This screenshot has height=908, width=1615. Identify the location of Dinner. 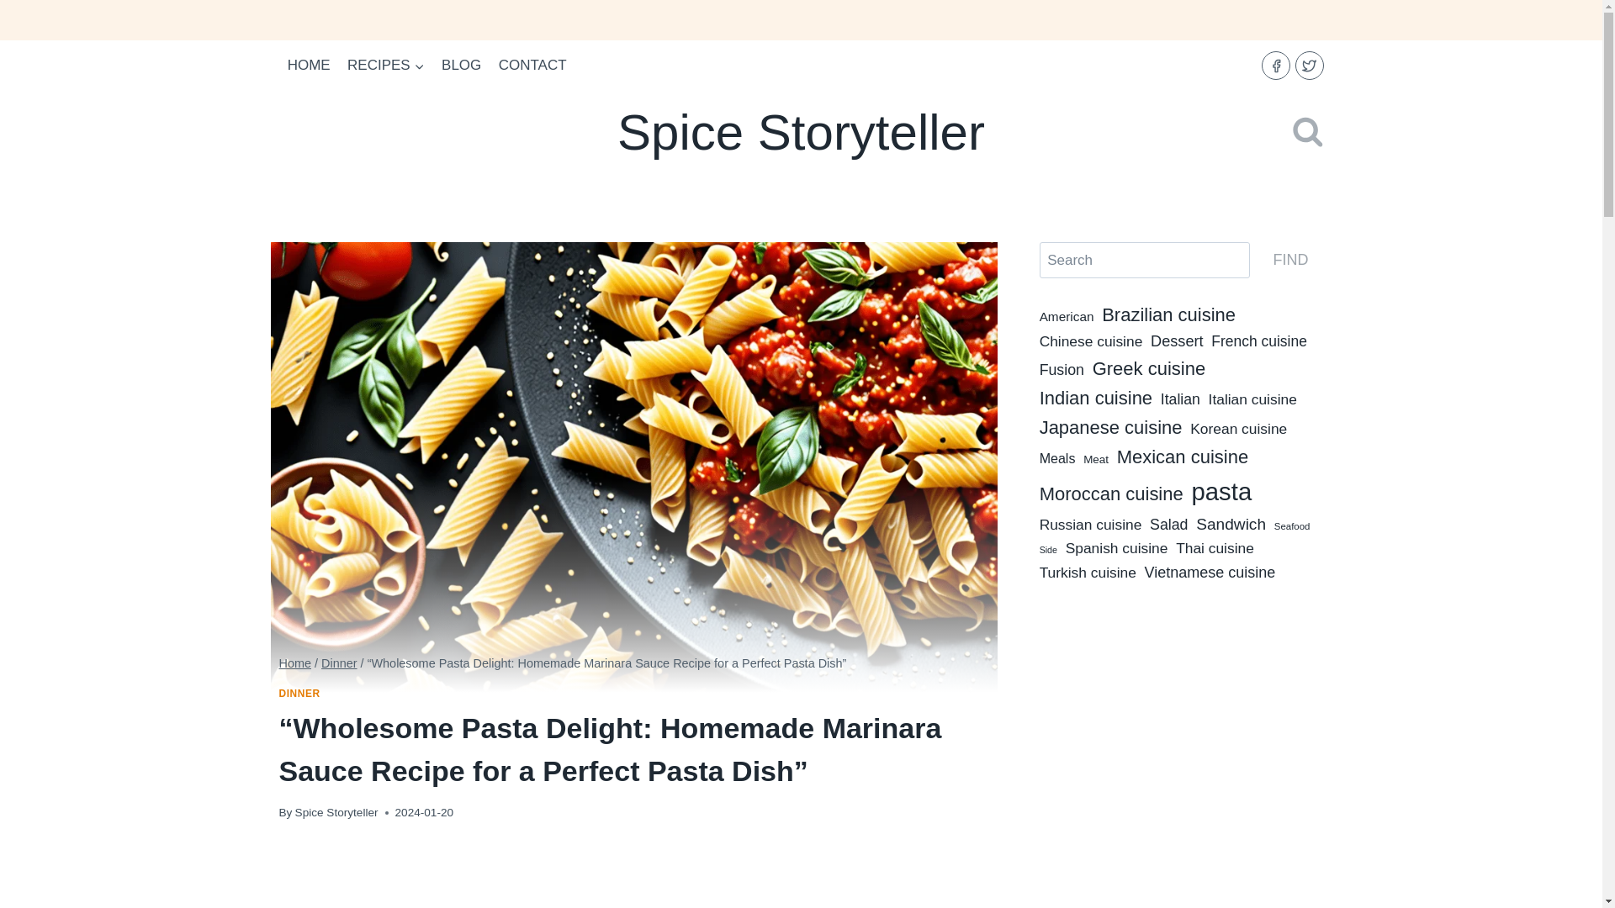
(339, 663).